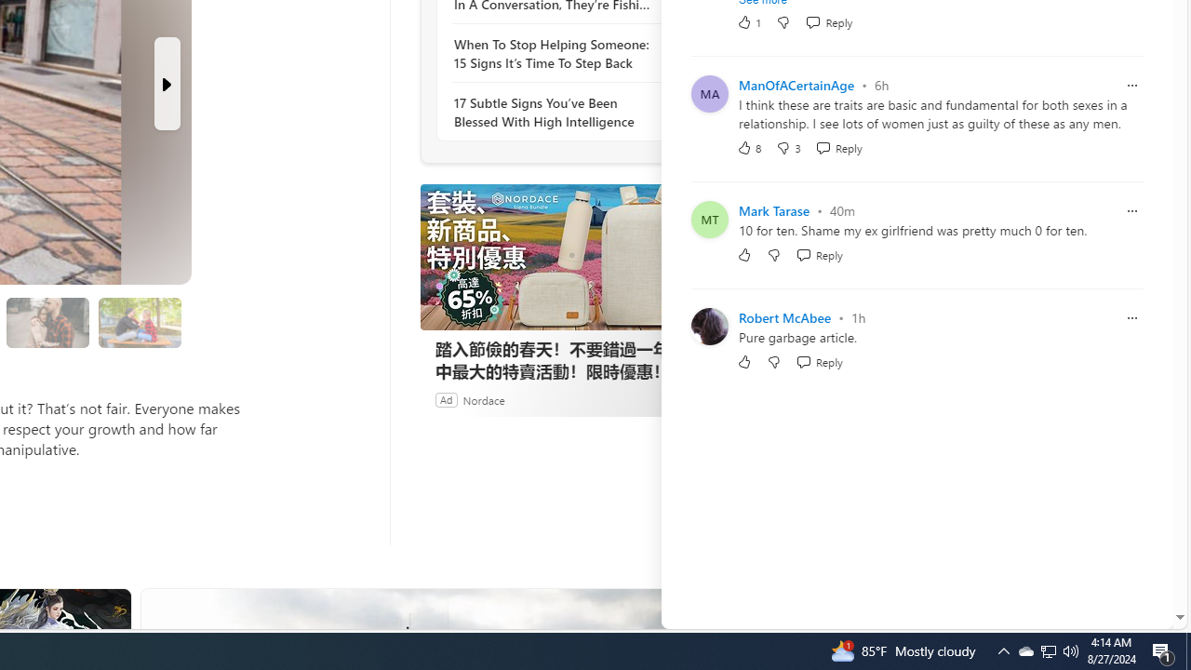 Image resolution: width=1191 pixels, height=670 pixels. Describe the element at coordinates (689, 610) in the screenshot. I see `See more` at that location.